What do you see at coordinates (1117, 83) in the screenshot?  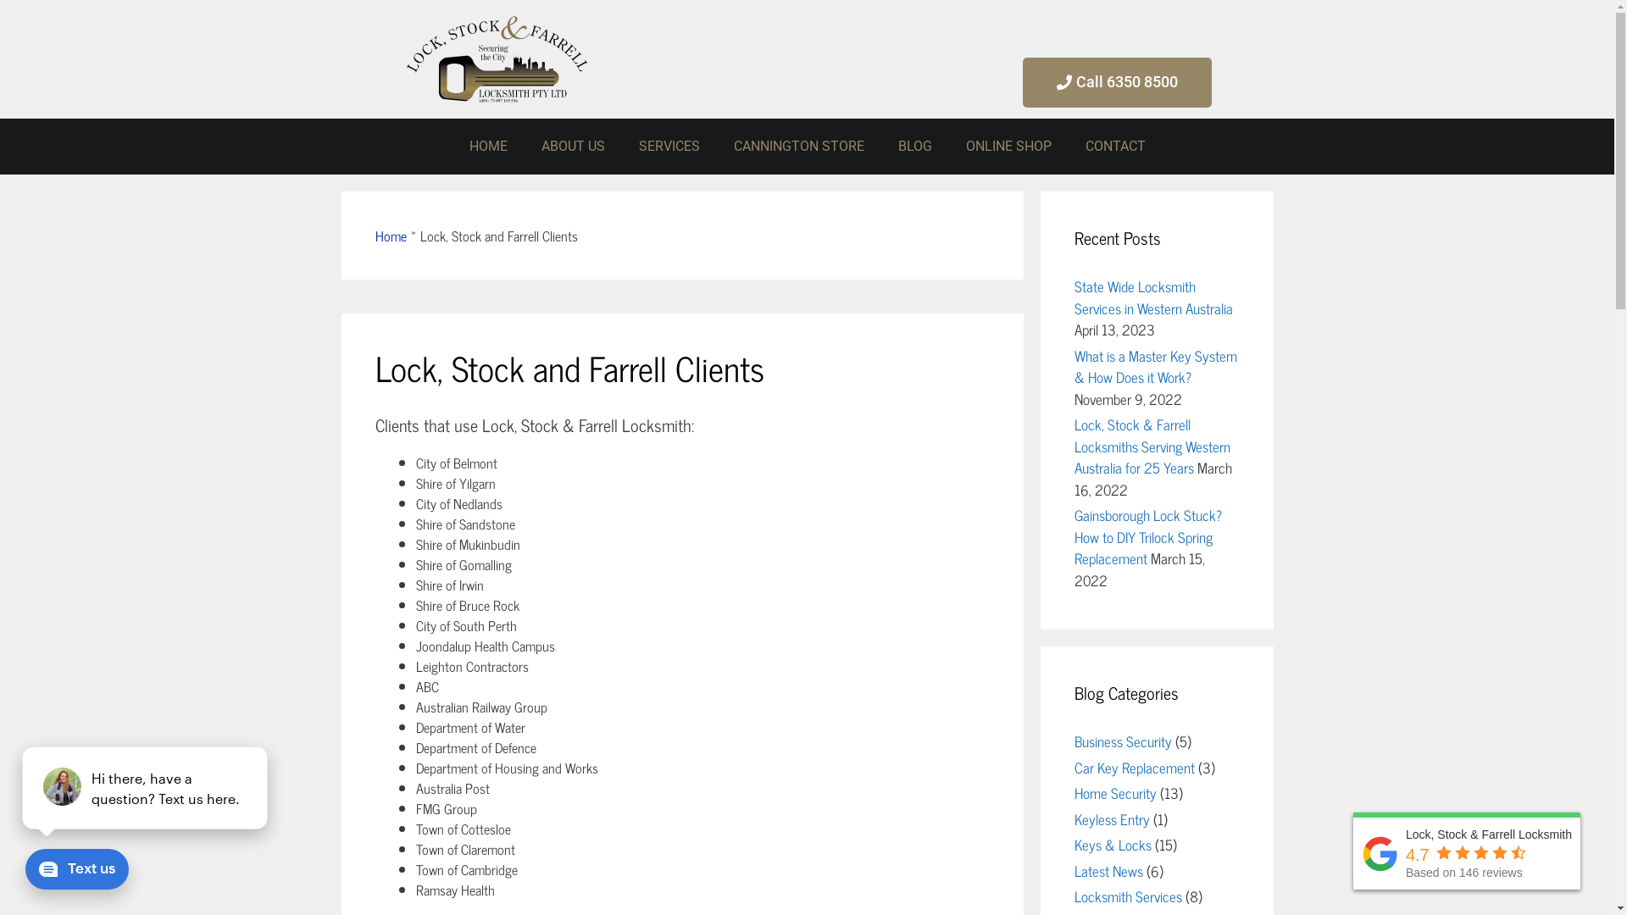 I see `Call 6350 8500` at bounding box center [1117, 83].